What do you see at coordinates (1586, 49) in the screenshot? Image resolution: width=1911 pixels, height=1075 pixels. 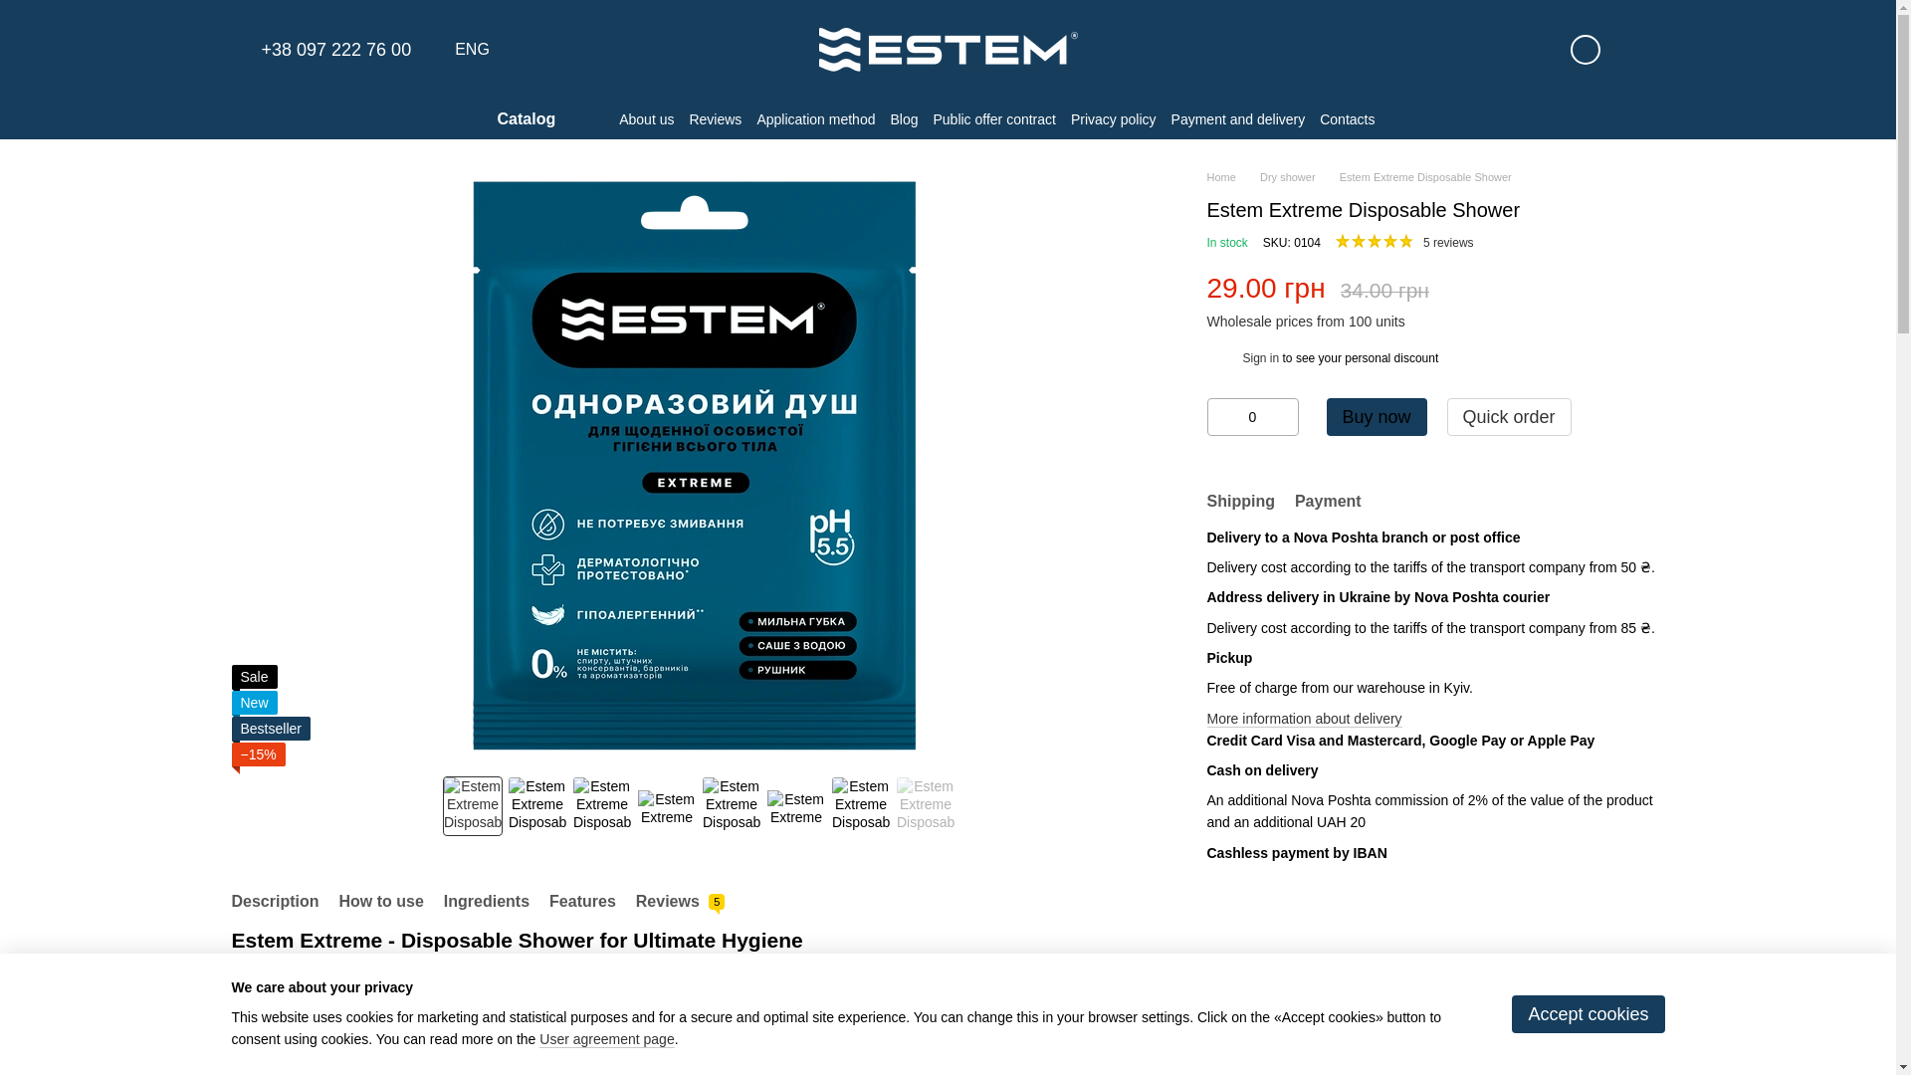 I see `Sign in` at bounding box center [1586, 49].